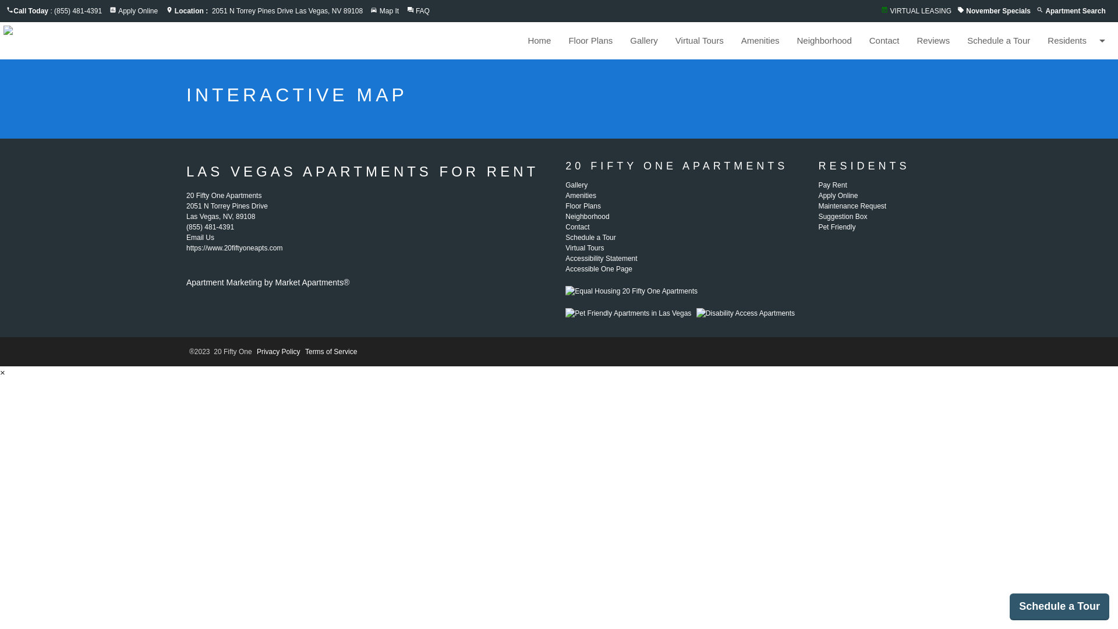 Image resolution: width=1118 pixels, height=629 pixels. I want to click on Floor Plans, so click(583, 206).